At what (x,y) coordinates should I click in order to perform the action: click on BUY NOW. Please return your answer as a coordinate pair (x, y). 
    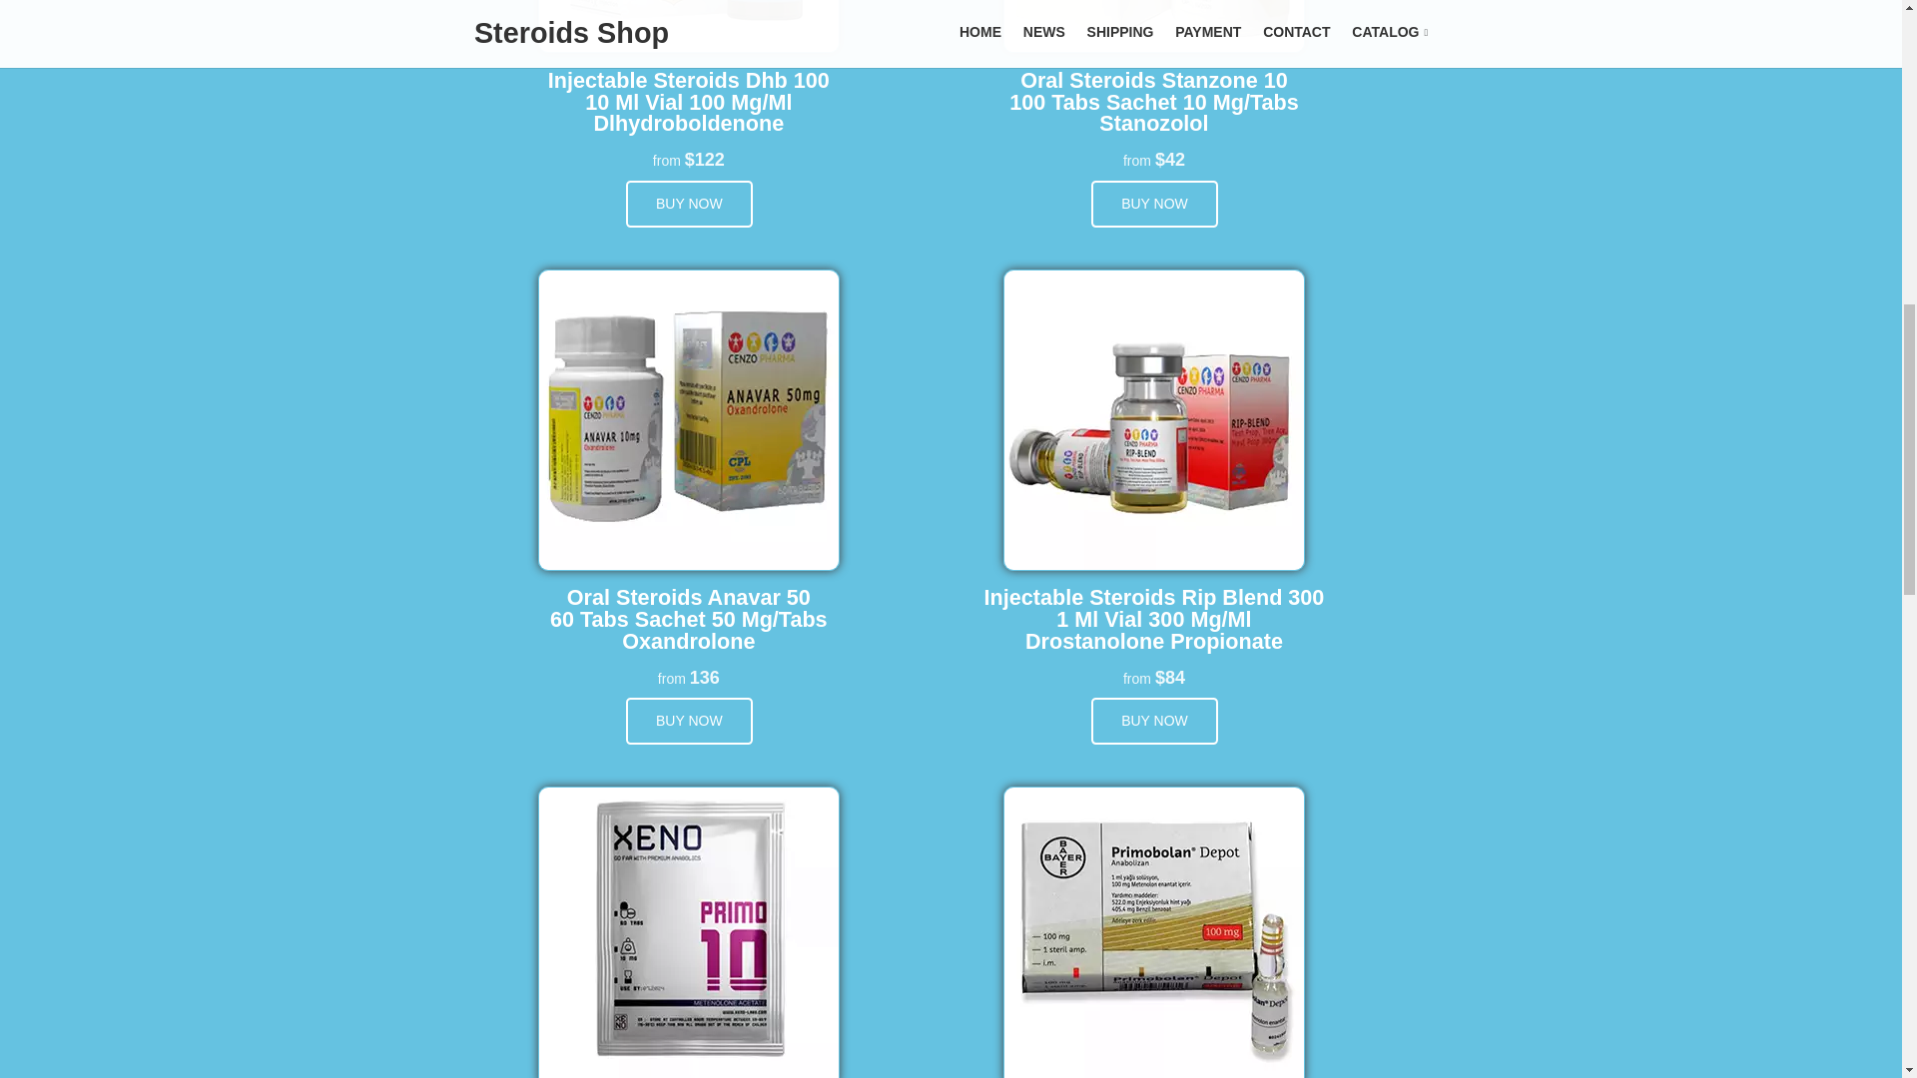
    Looking at the image, I should click on (1154, 721).